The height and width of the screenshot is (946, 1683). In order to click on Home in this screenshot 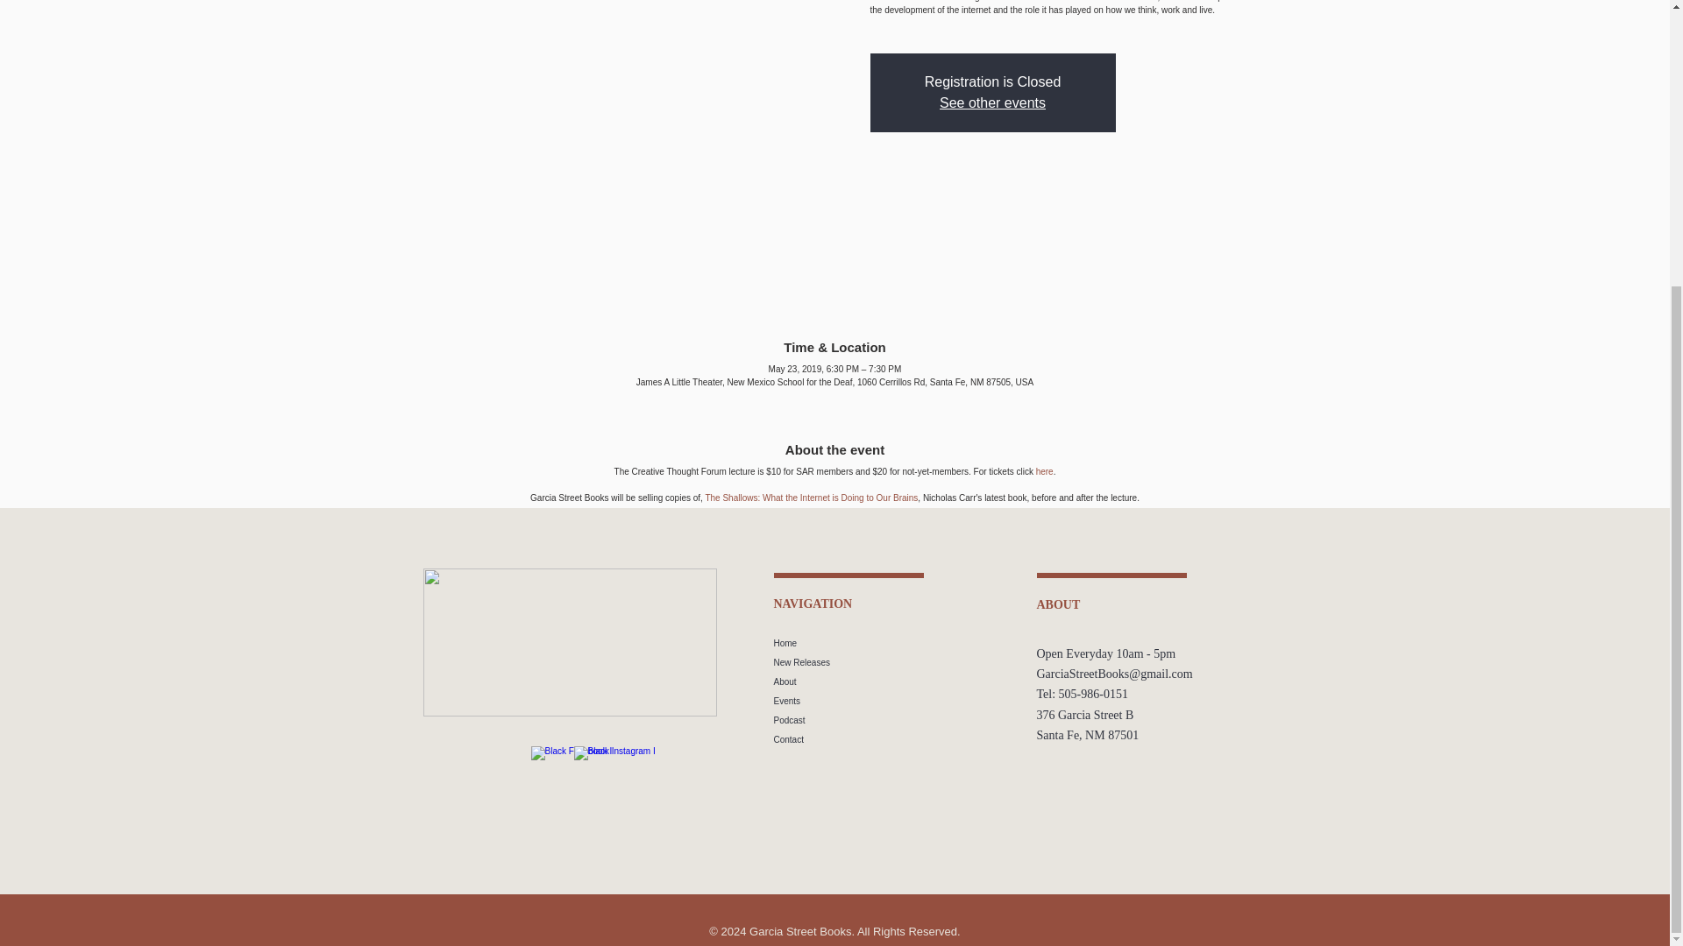, I will do `click(893, 643)`.